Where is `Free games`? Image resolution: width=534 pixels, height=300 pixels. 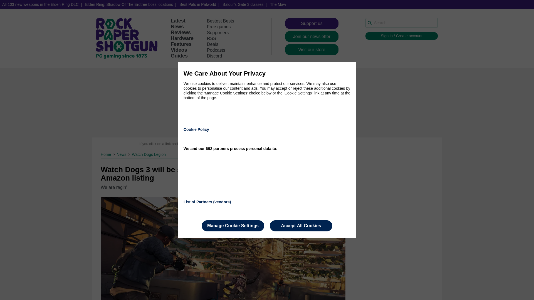
Free games is located at coordinates (219, 27).